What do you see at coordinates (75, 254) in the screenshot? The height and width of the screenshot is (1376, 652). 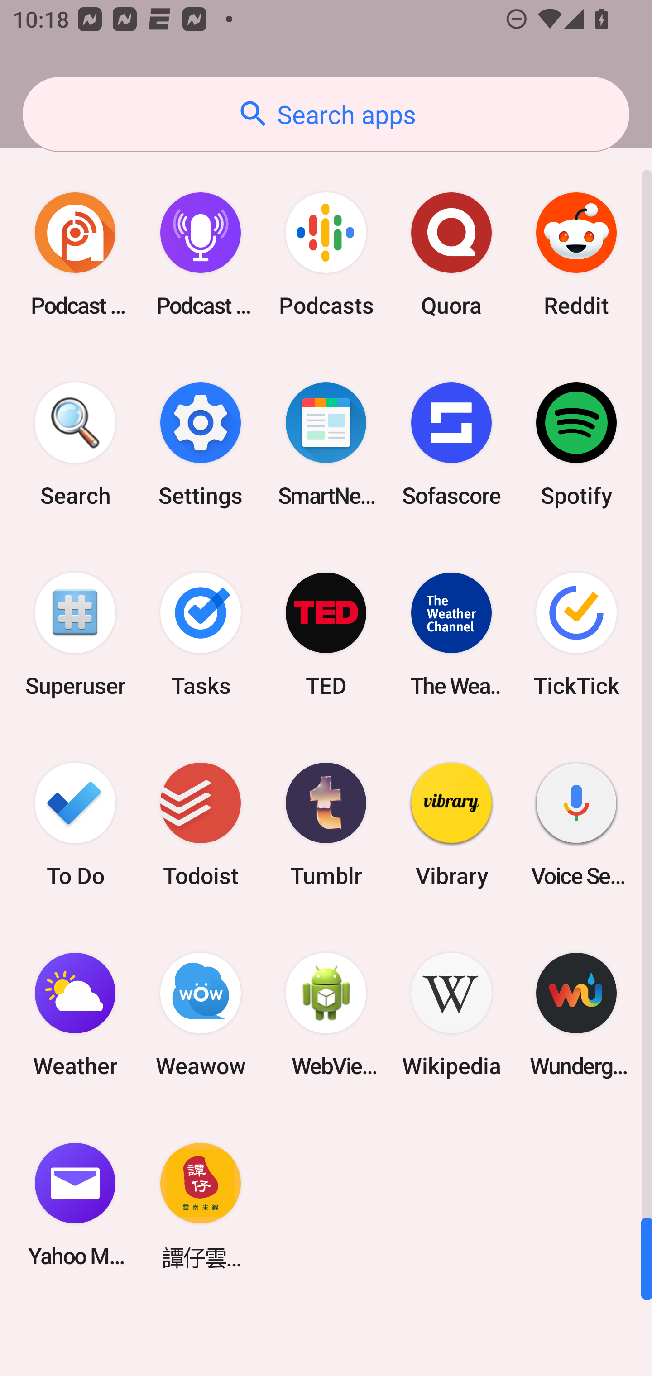 I see `Podcast Addict` at bounding box center [75, 254].